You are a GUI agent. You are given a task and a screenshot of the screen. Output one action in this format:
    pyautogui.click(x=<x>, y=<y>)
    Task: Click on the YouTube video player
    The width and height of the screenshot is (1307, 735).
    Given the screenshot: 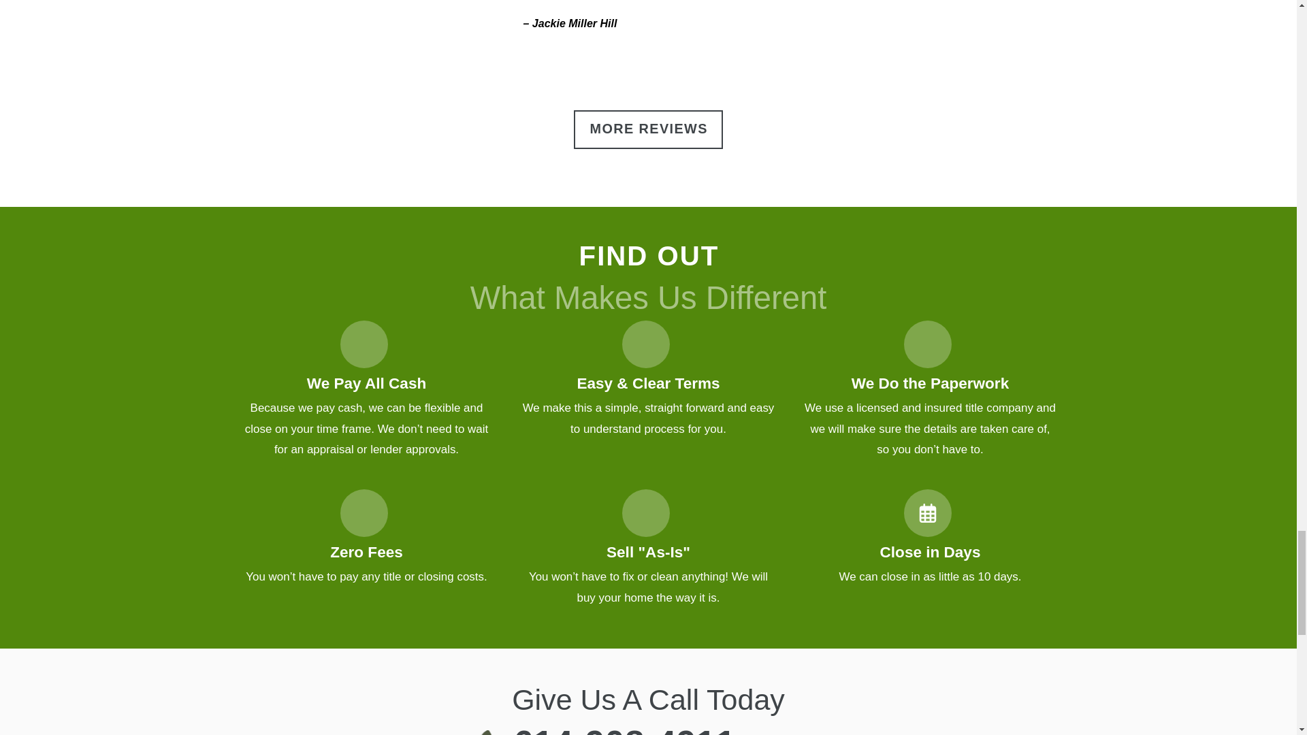 What is the action you would take?
    pyautogui.click(x=931, y=36)
    